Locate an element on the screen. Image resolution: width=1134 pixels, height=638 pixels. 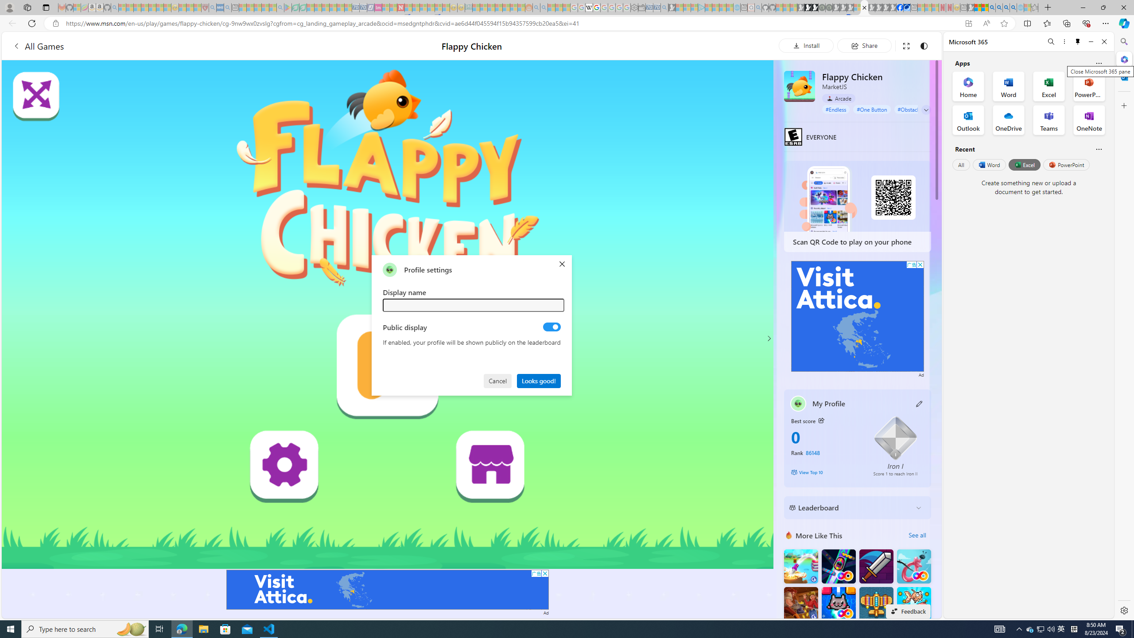
Target page - Wikipedia is located at coordinates (589, 8).